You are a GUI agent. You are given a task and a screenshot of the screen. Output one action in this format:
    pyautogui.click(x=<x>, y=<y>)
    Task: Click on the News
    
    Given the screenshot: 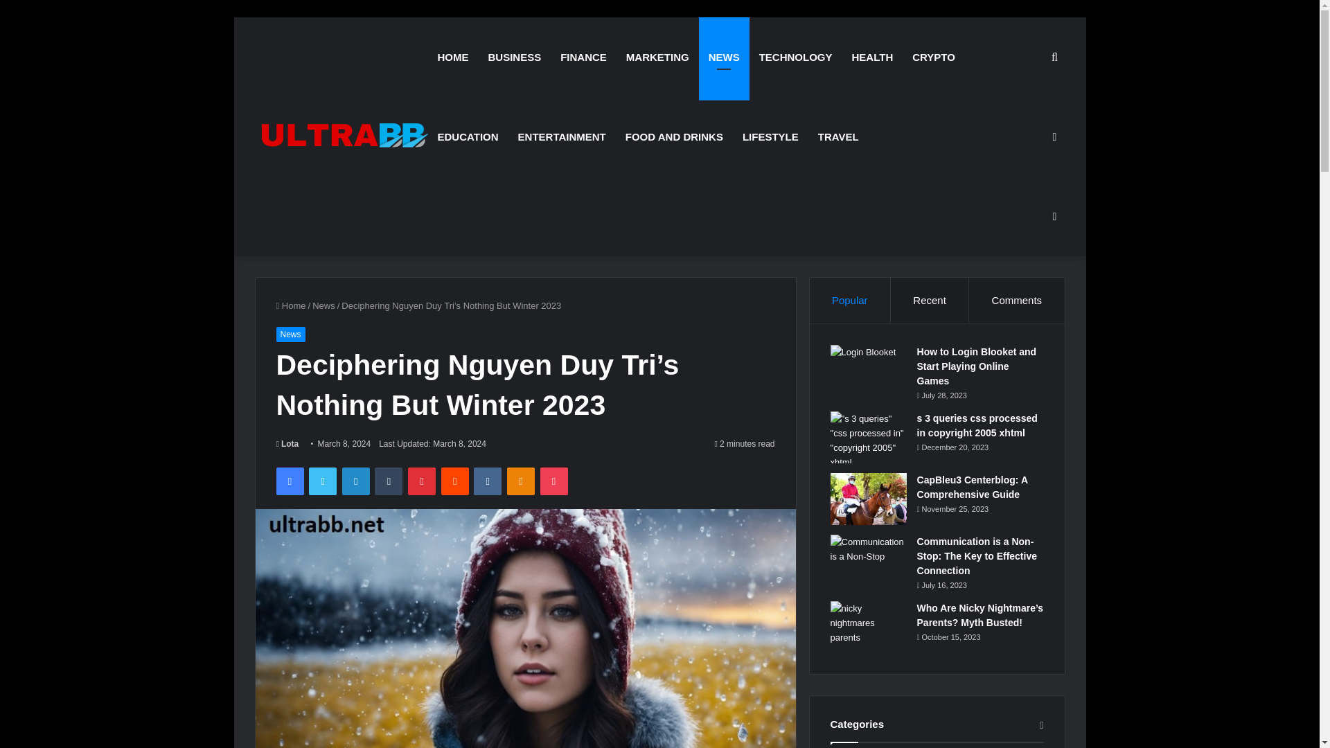 What is the action you would take?
    pyautogui.click(x=323, y=306)
    